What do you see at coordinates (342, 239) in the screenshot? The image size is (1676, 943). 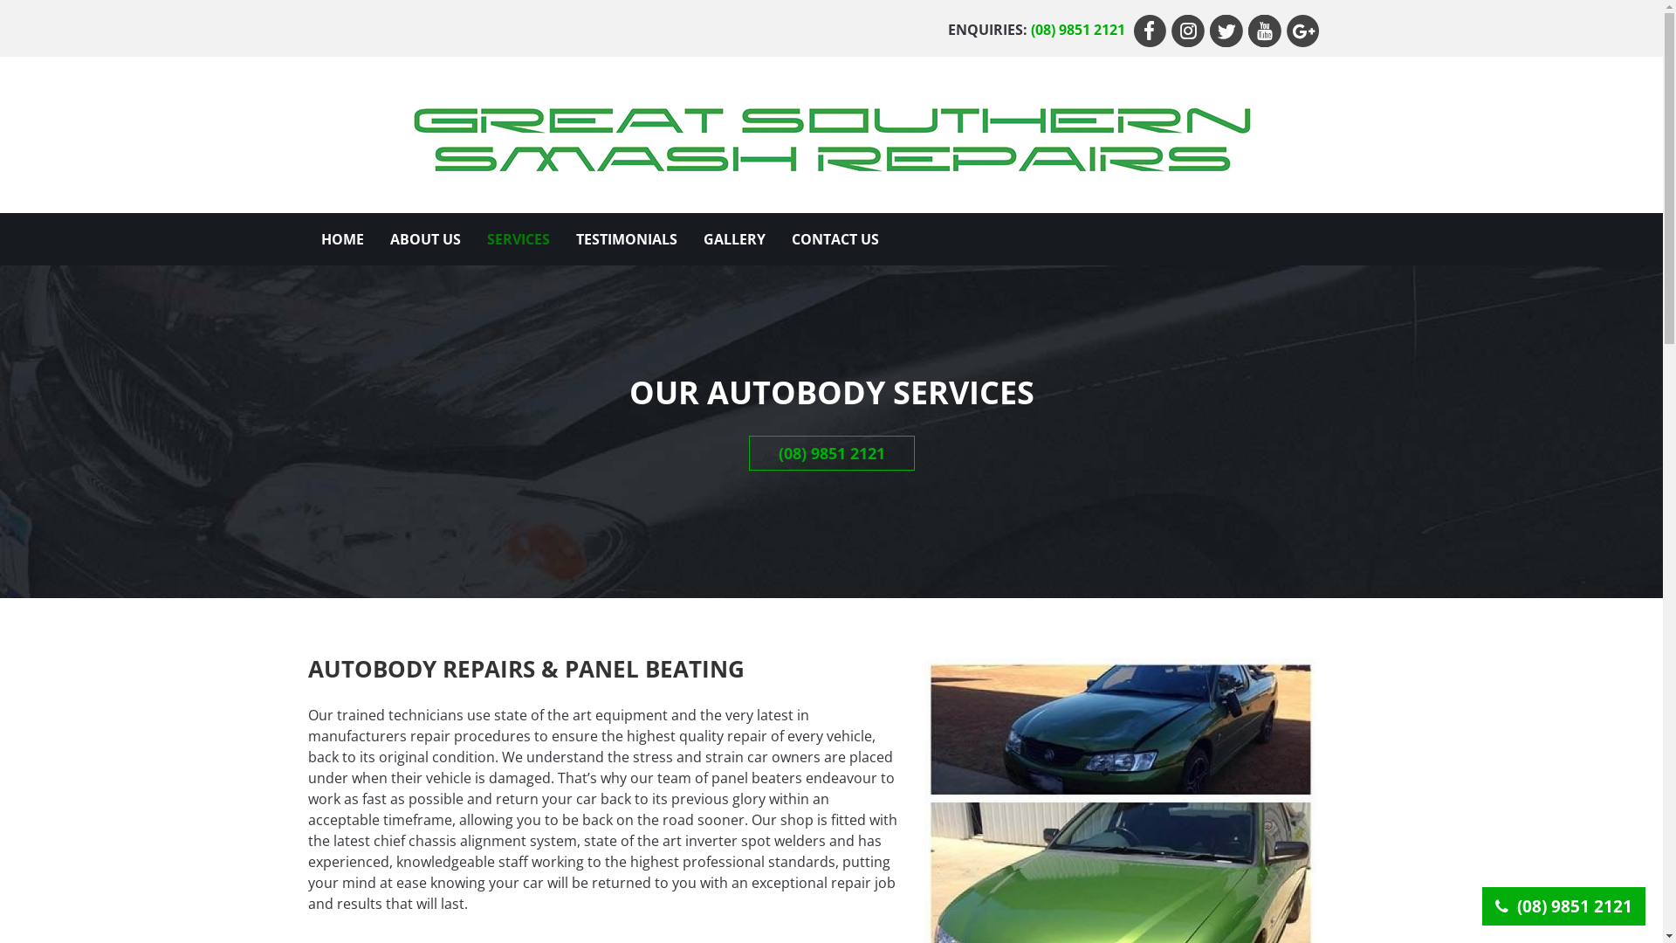 I see `HOME` at bounding box center [342, 239].